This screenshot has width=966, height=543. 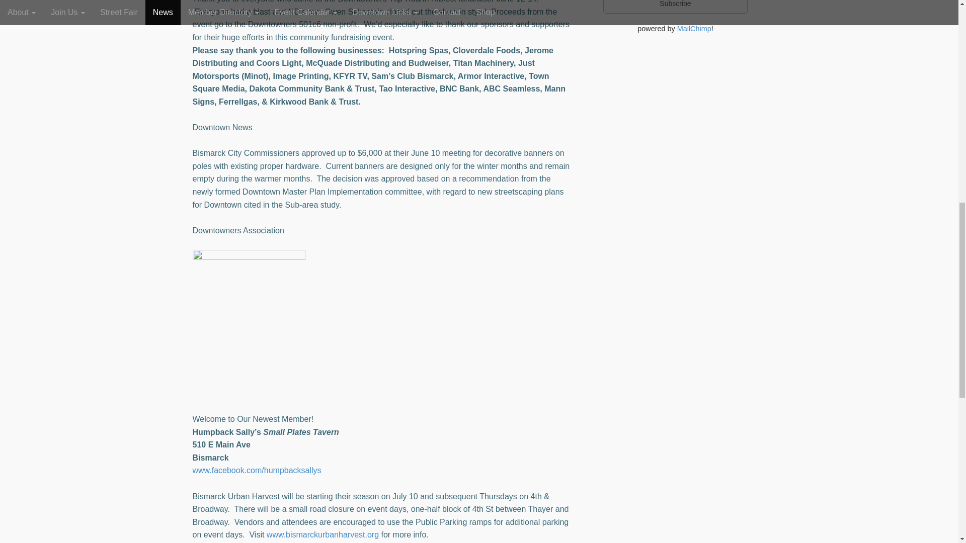 What do you see at coordinates (675, 7) in the screenshot?
I see `Subscribe` at bounding box center [675, 7].